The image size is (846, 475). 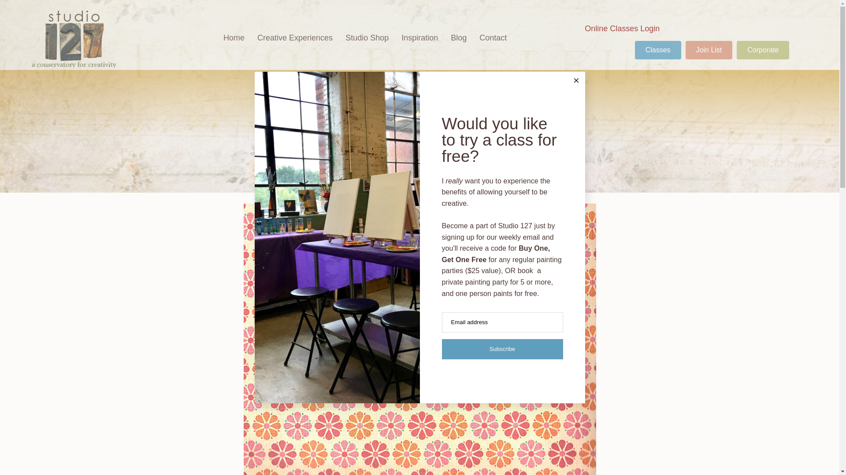 What do you see at coordinates (295, 42) in the screenshot?
I see `Creative Experiences` at bounding box center [295, 42].